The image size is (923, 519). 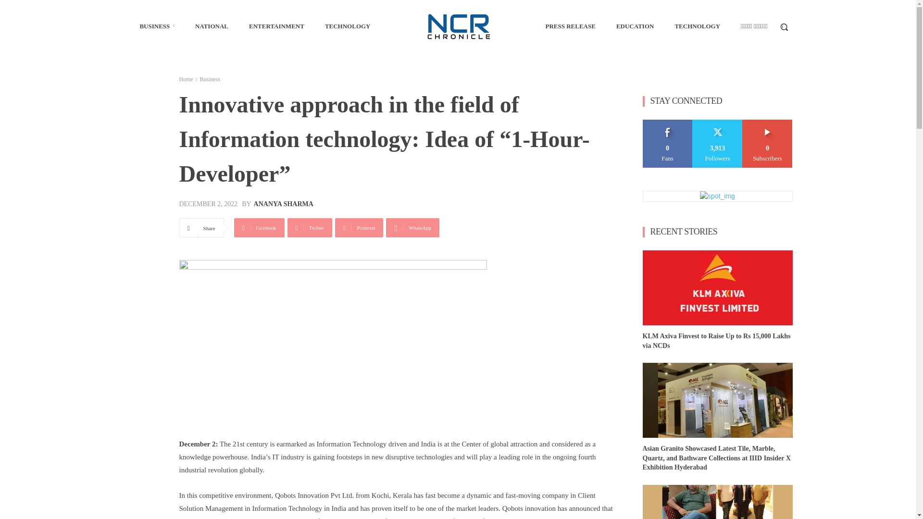 What do you see at coordinates (157, 26) in the screenshot?
I see `BUSINESS` at bounding box center [157, 26].